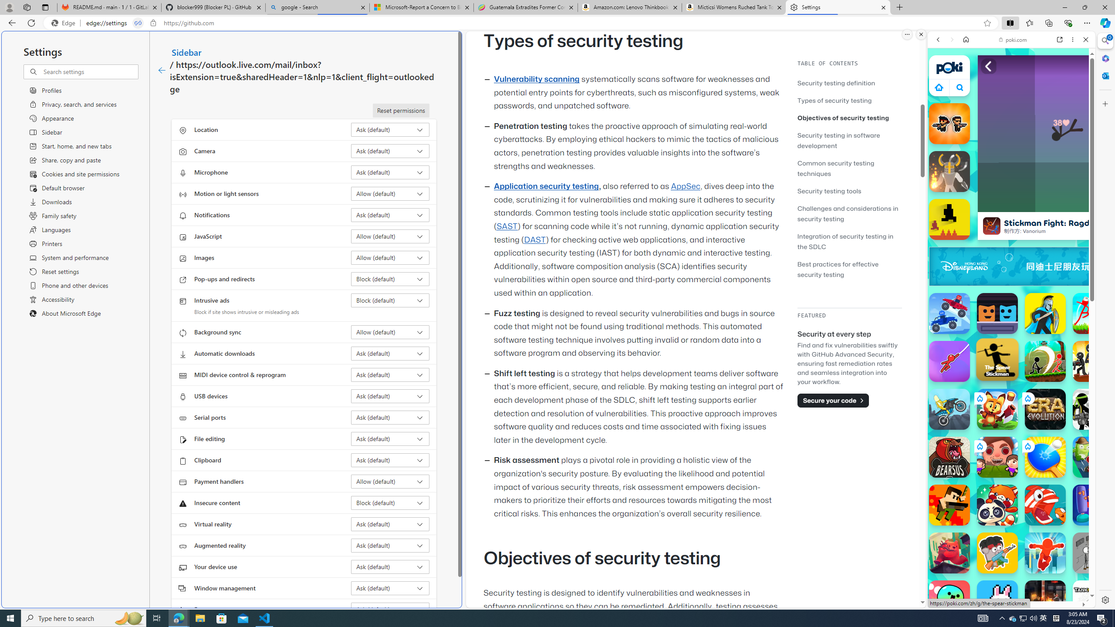  I want to click on Notifications Ask (default), so click(390, 215).